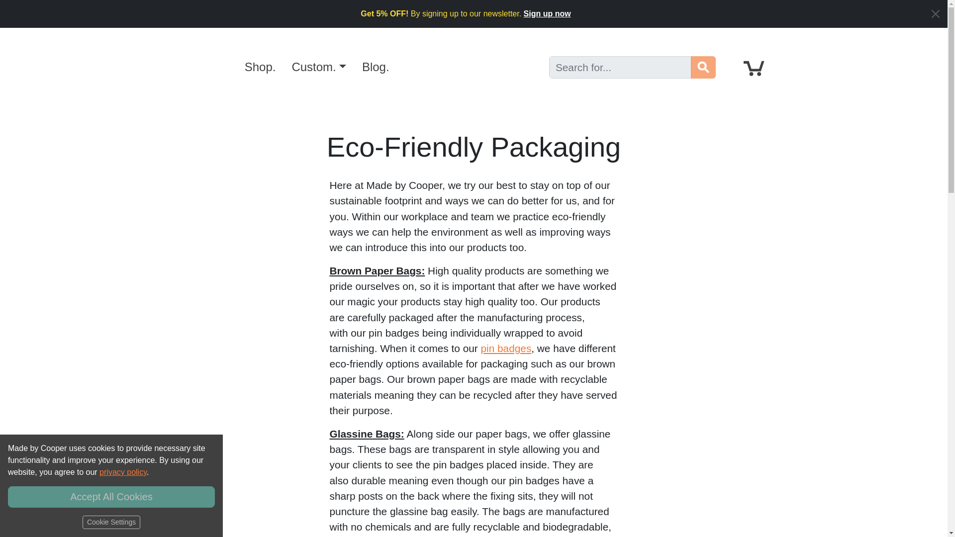 This screenshot has width=955, height=537. Describe the element at coordinates (376, 67) in the screenshot. I see `Blog.` at that location.